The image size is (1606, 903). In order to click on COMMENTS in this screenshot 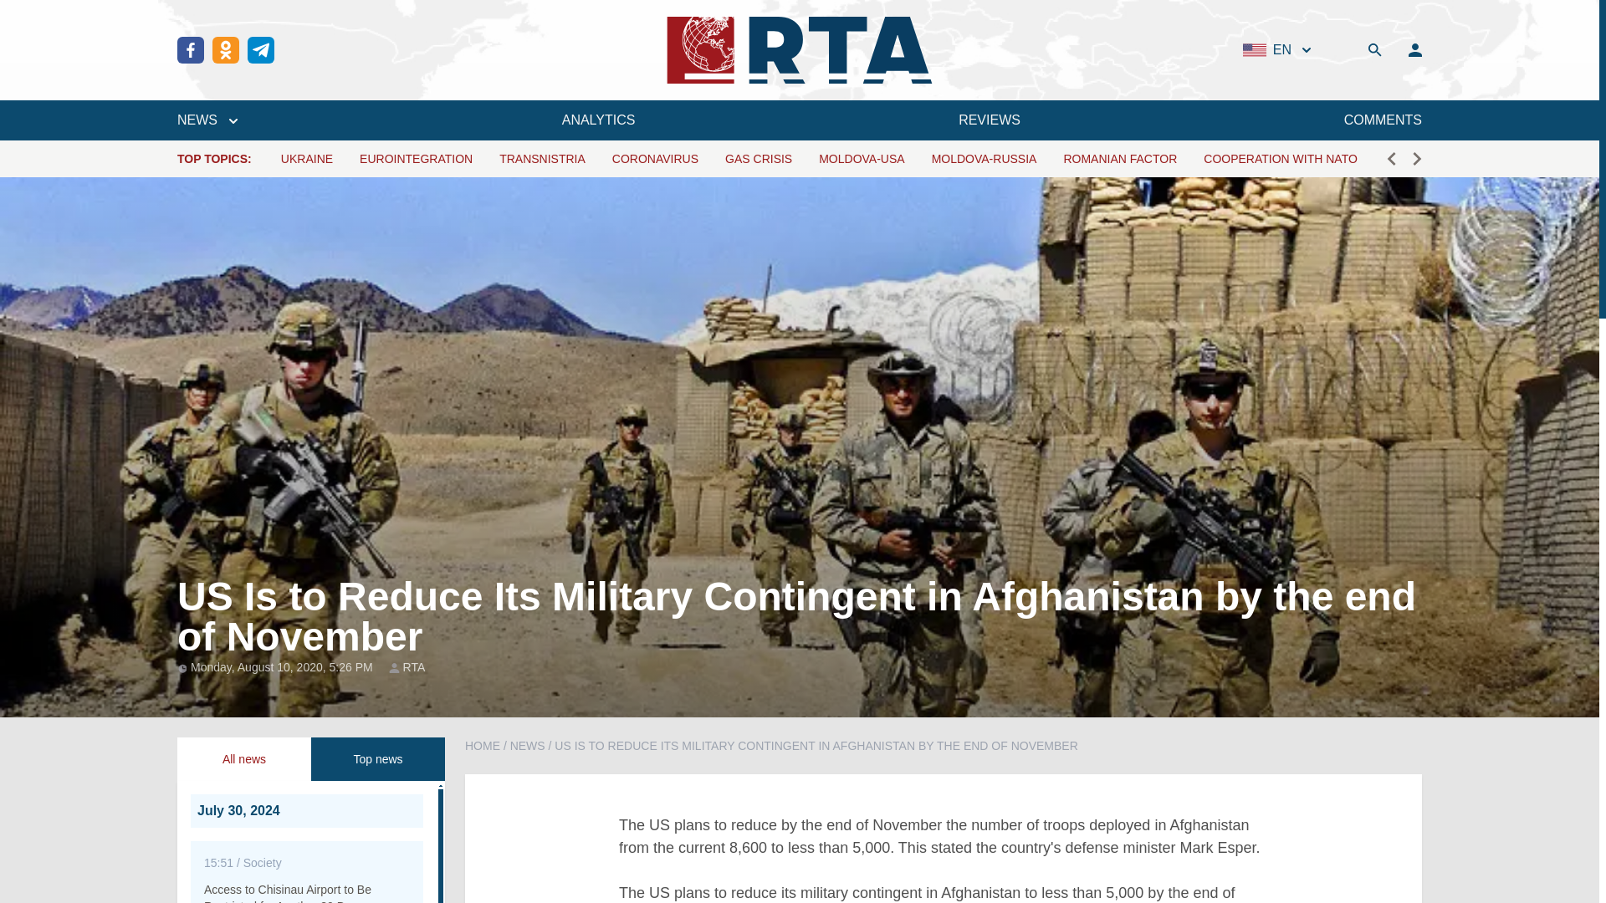, I will do `click(1383, 120)`.